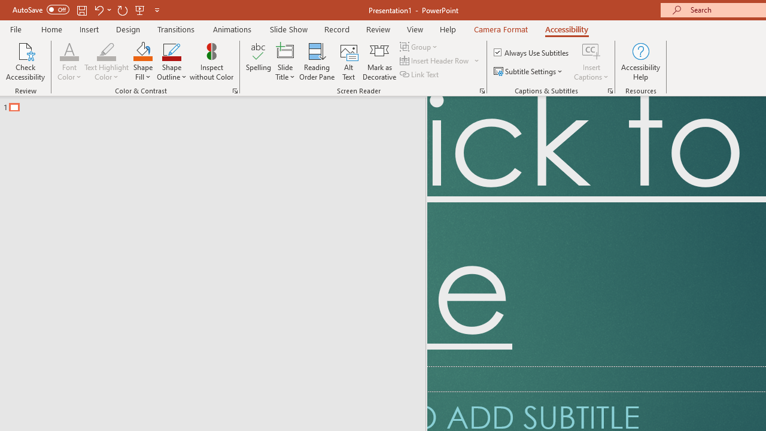 Image resolution: width=766 pixels, height=431 pixels. Describe the element at coordinates (348, 61) in the screenshot. I see `Alt Text` at that location.